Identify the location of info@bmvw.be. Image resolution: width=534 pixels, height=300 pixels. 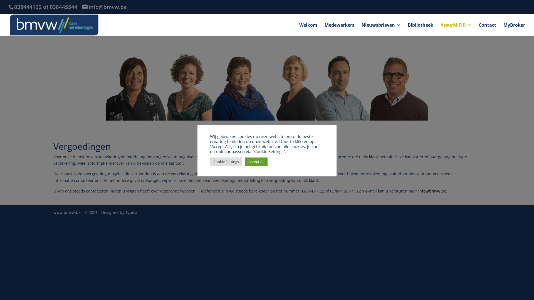
(432, 191).